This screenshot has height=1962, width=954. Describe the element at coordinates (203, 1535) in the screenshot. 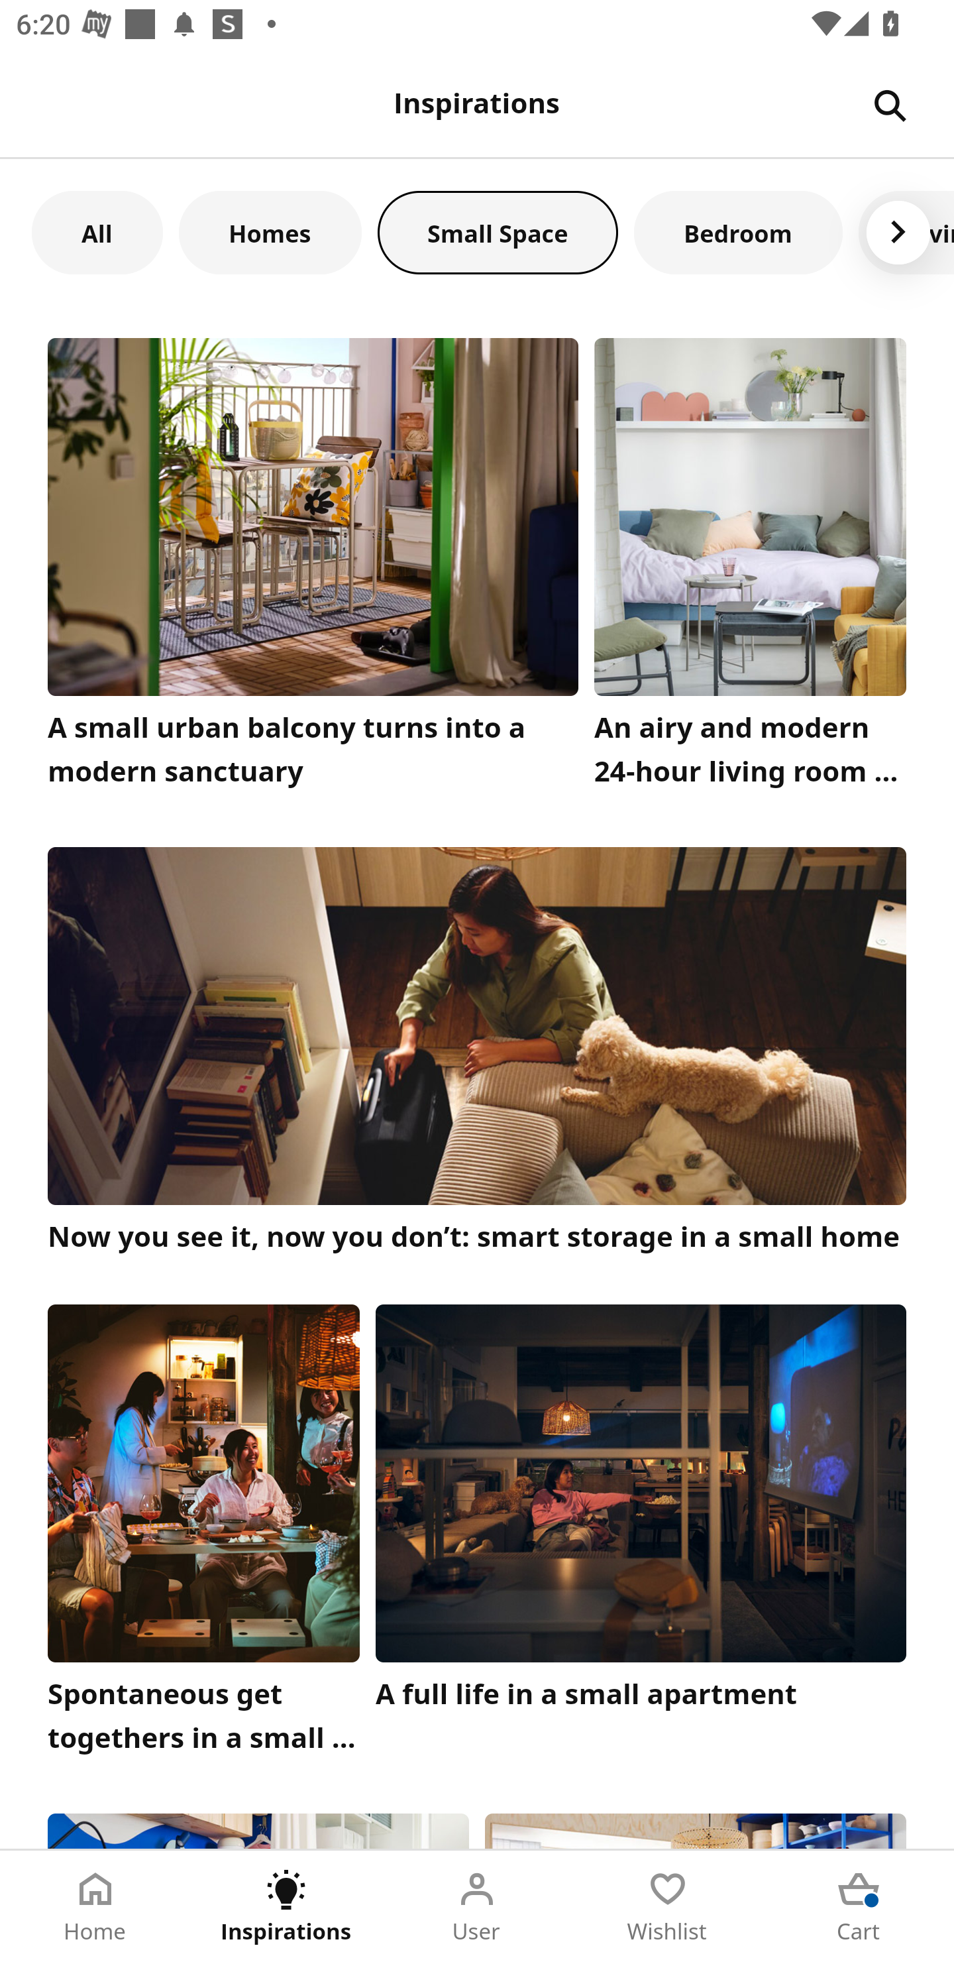

I see `Spontaneous get togethers in a small apartment` at that location.